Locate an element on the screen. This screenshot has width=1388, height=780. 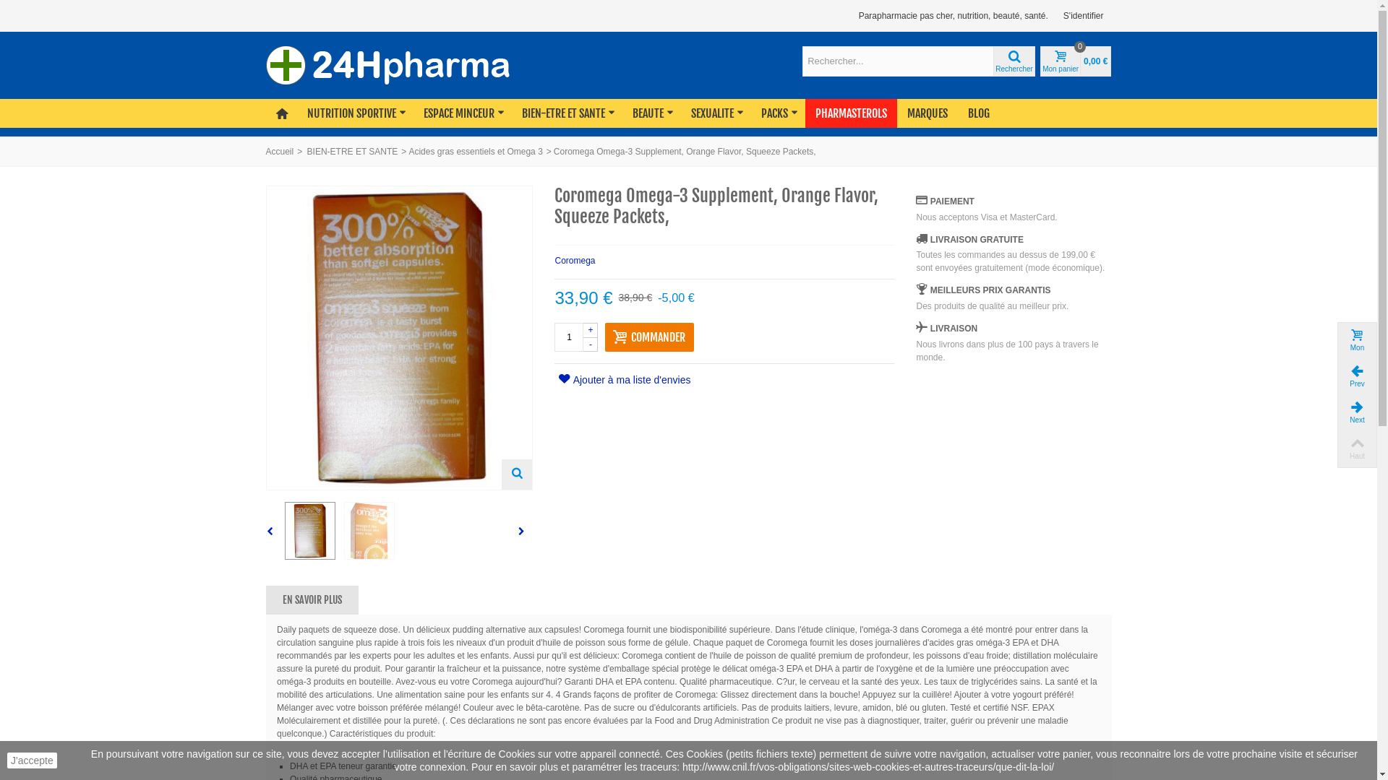
J'accepte is located at coordinates (32, 760).